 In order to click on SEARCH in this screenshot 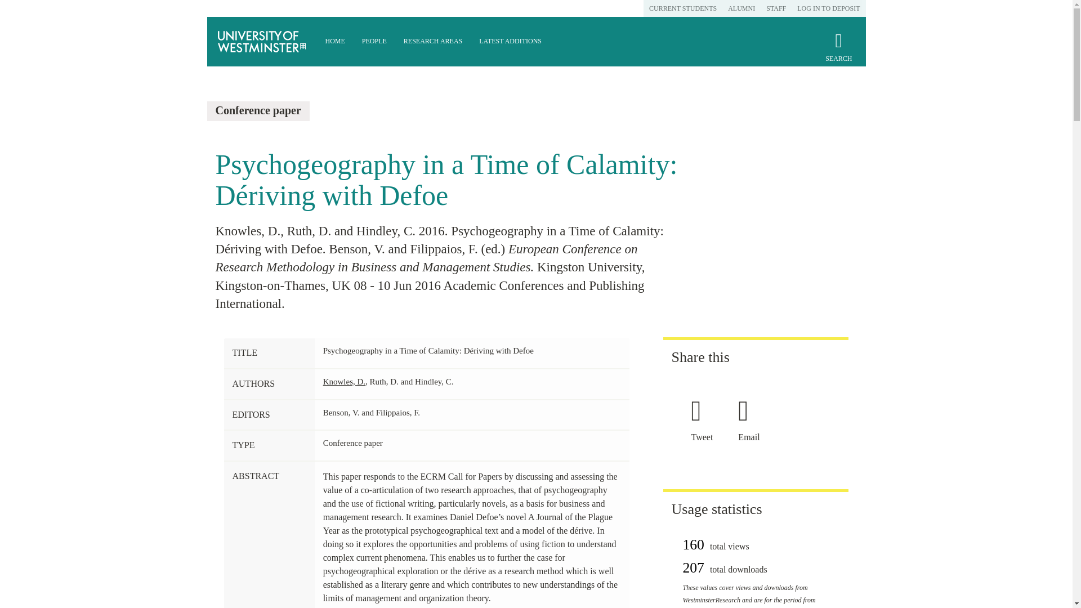, I will do `click(838, 52)`.